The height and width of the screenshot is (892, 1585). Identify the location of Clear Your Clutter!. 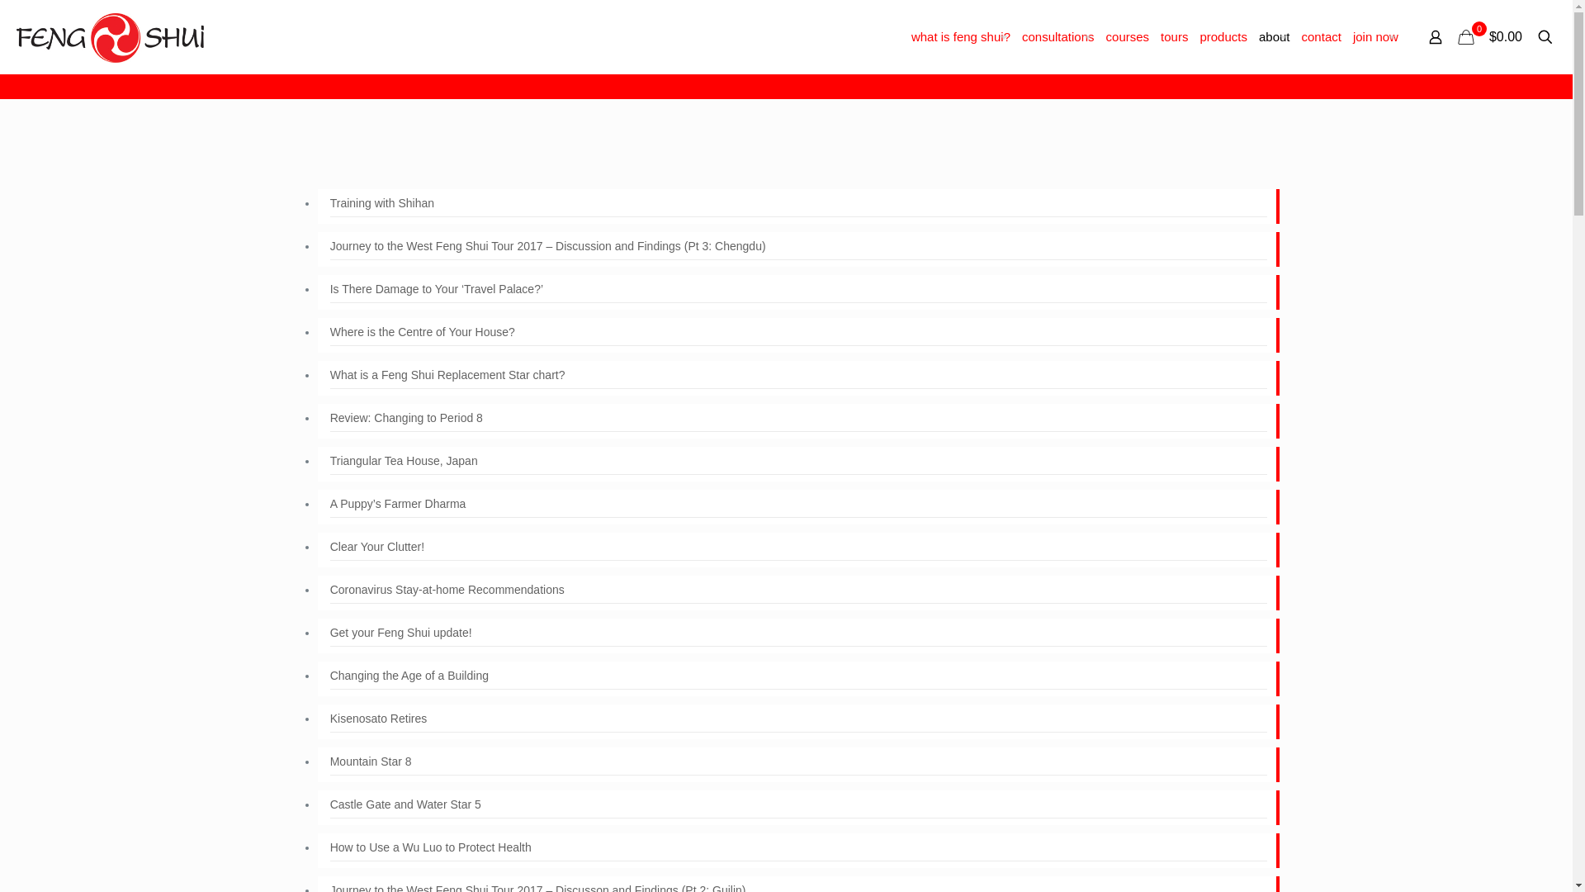
(799, 548).